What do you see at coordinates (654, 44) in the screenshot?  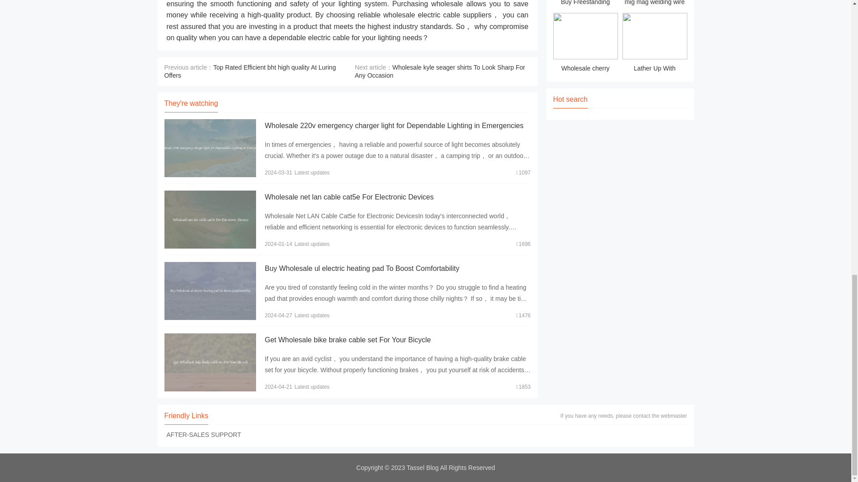 I see `Lather Up With Popular Wholesale wind washing` at bounding box center [654, 44].